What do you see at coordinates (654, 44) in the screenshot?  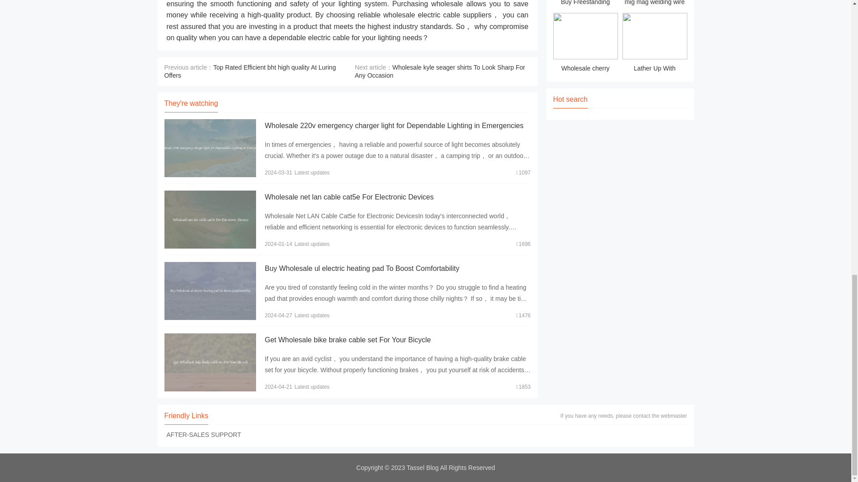 I see `Lather Up With Popular Wholesale wind washing` at bounding box center [654, 44].